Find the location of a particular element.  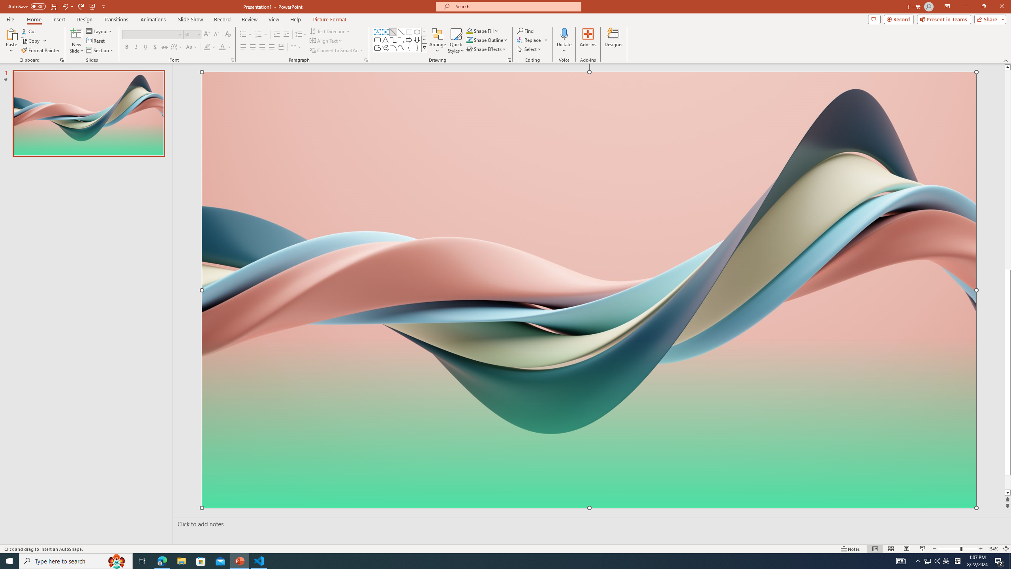

Wavy 3D art is located at coordinates (589, 290).